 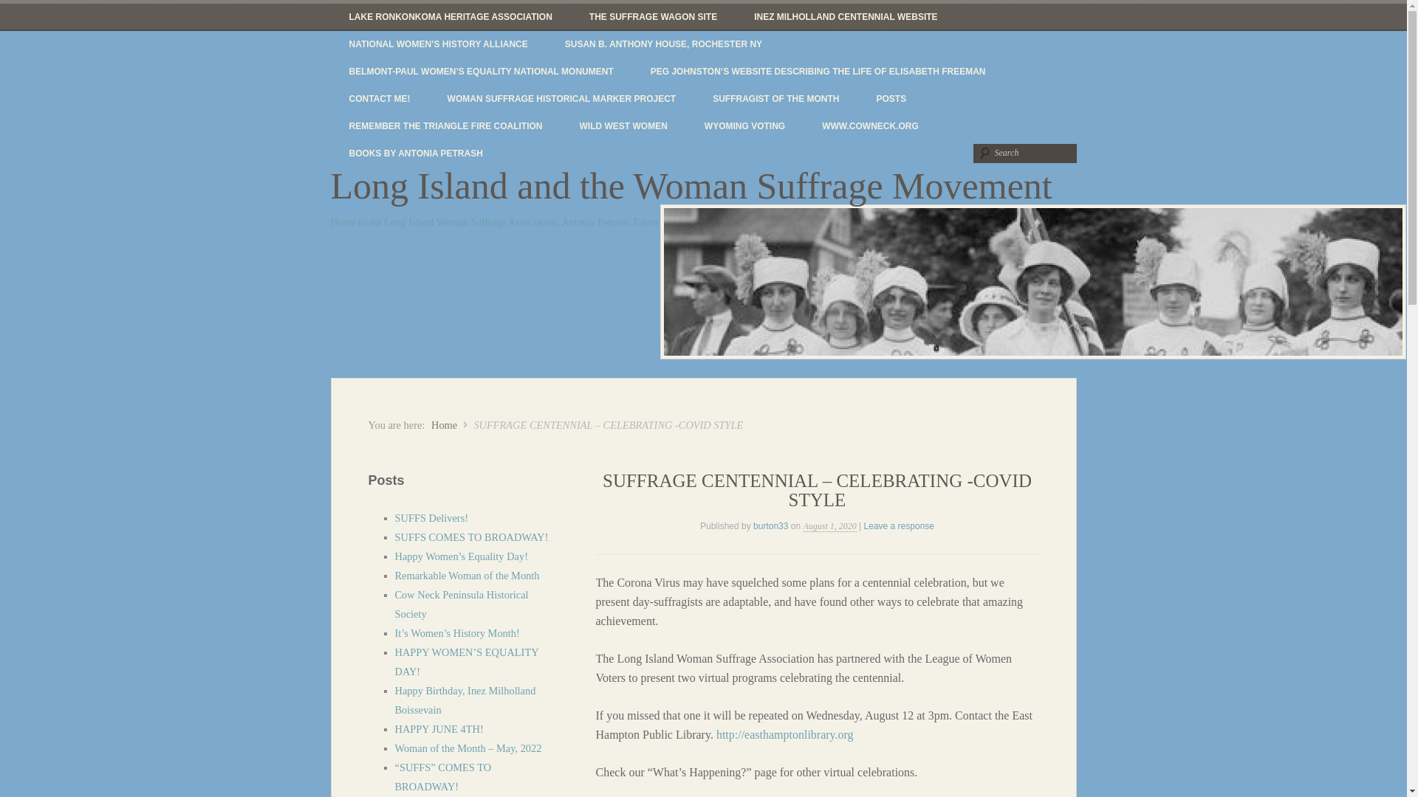 What do you see at coordinates (451, 18) in the screenshot?
I see `LAKE RONKONKOMA HERITAGE ASSOCIATION` at bounding box center [451, 18].